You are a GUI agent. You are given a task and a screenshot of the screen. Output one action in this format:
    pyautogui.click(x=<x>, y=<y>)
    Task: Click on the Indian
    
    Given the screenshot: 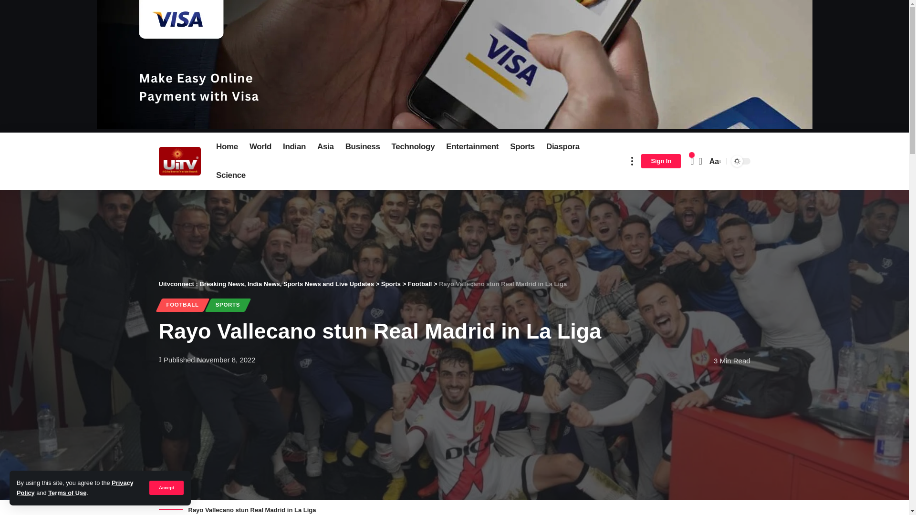 What is the action you would take?
    pyautogui.click(x=294, y=147)
    